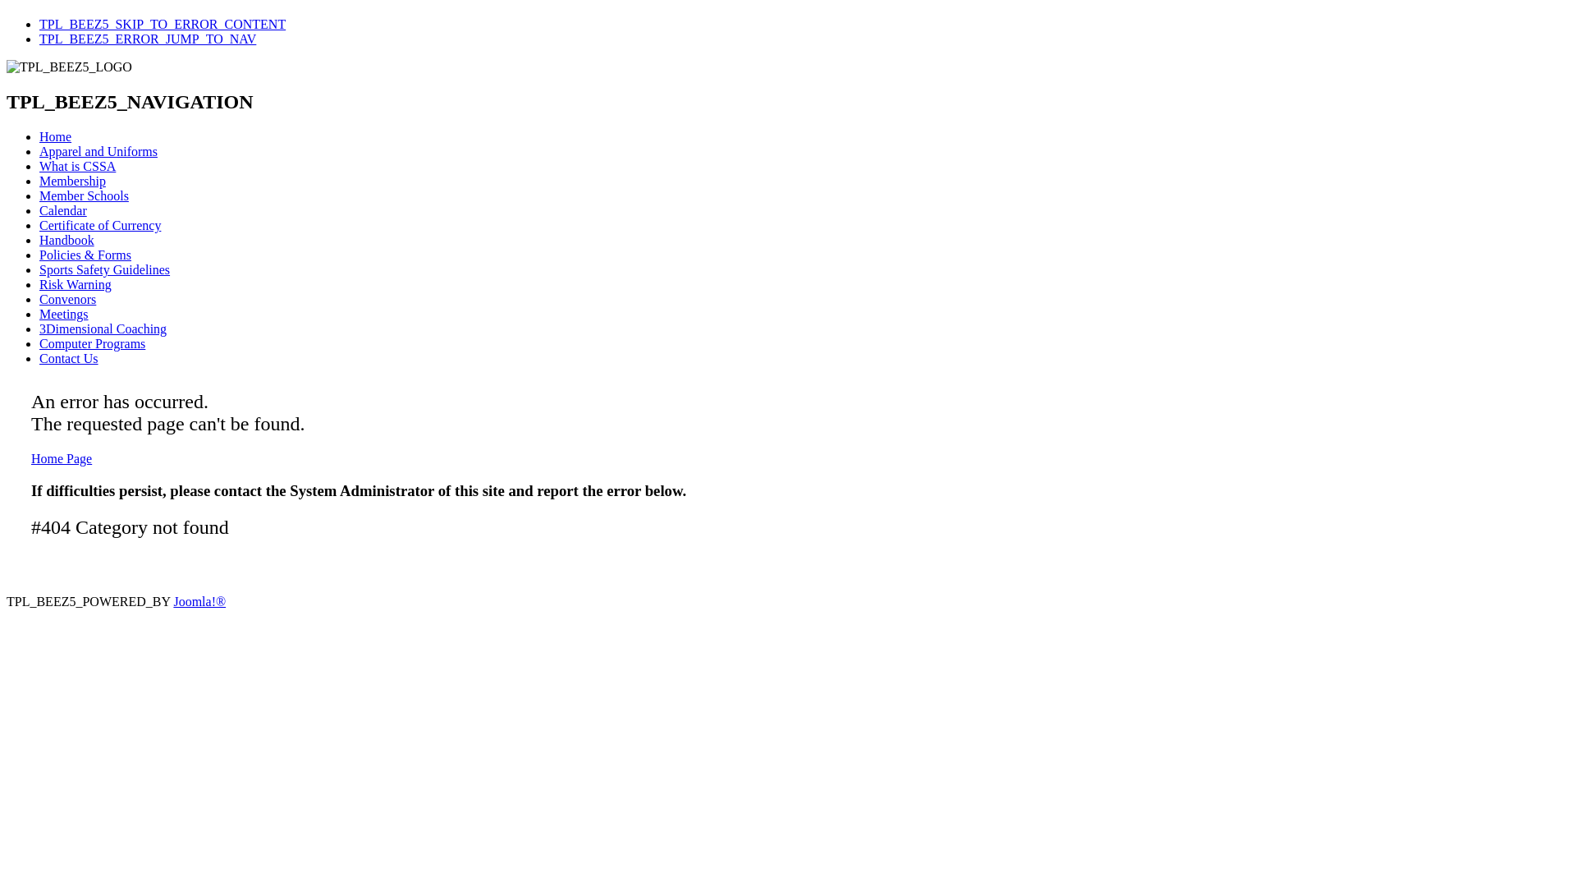  What do you see at coordinates (105, 269) in the screenshot?
I see `Sports Safety Guidelines` at bounding box center [105, 269].